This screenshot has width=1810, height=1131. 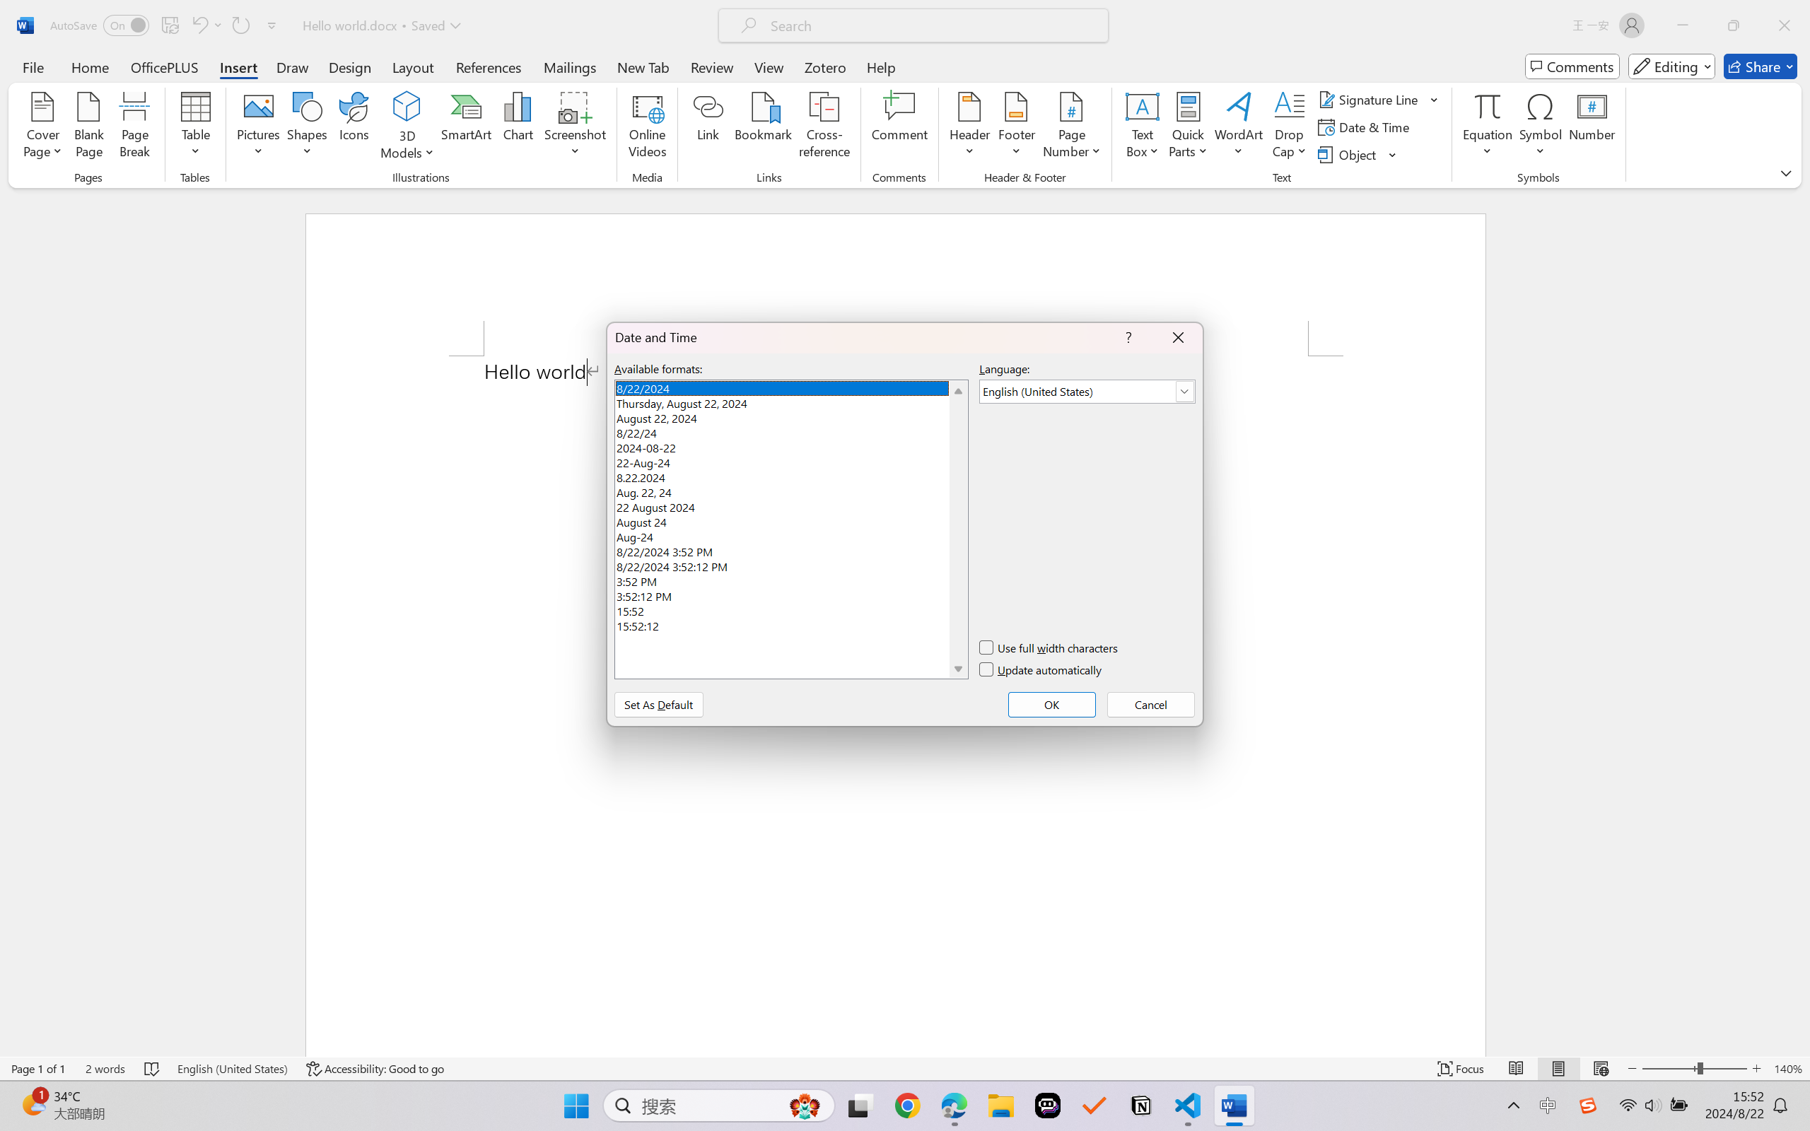 I want to click on Page Number Page 1 of 1, so click(x=38, y=1069).